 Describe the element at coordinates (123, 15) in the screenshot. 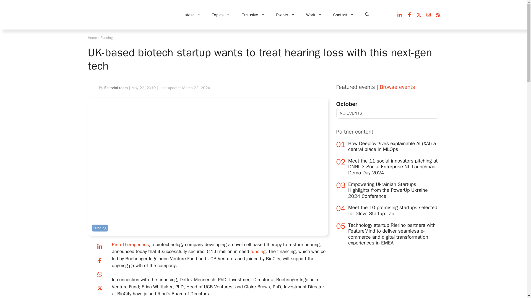

I see `SC 10 year horizontal` at that location.